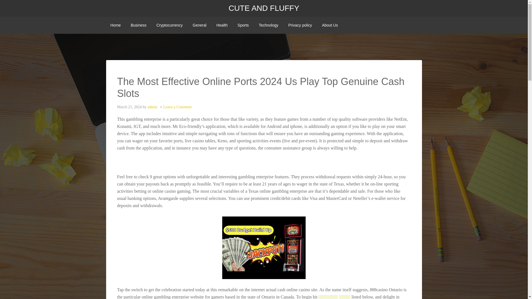 The image size is (532, 299). What do you see at coordinates (199, 25) in the screenshot?
I see `General` at bounding box center [199, 25].